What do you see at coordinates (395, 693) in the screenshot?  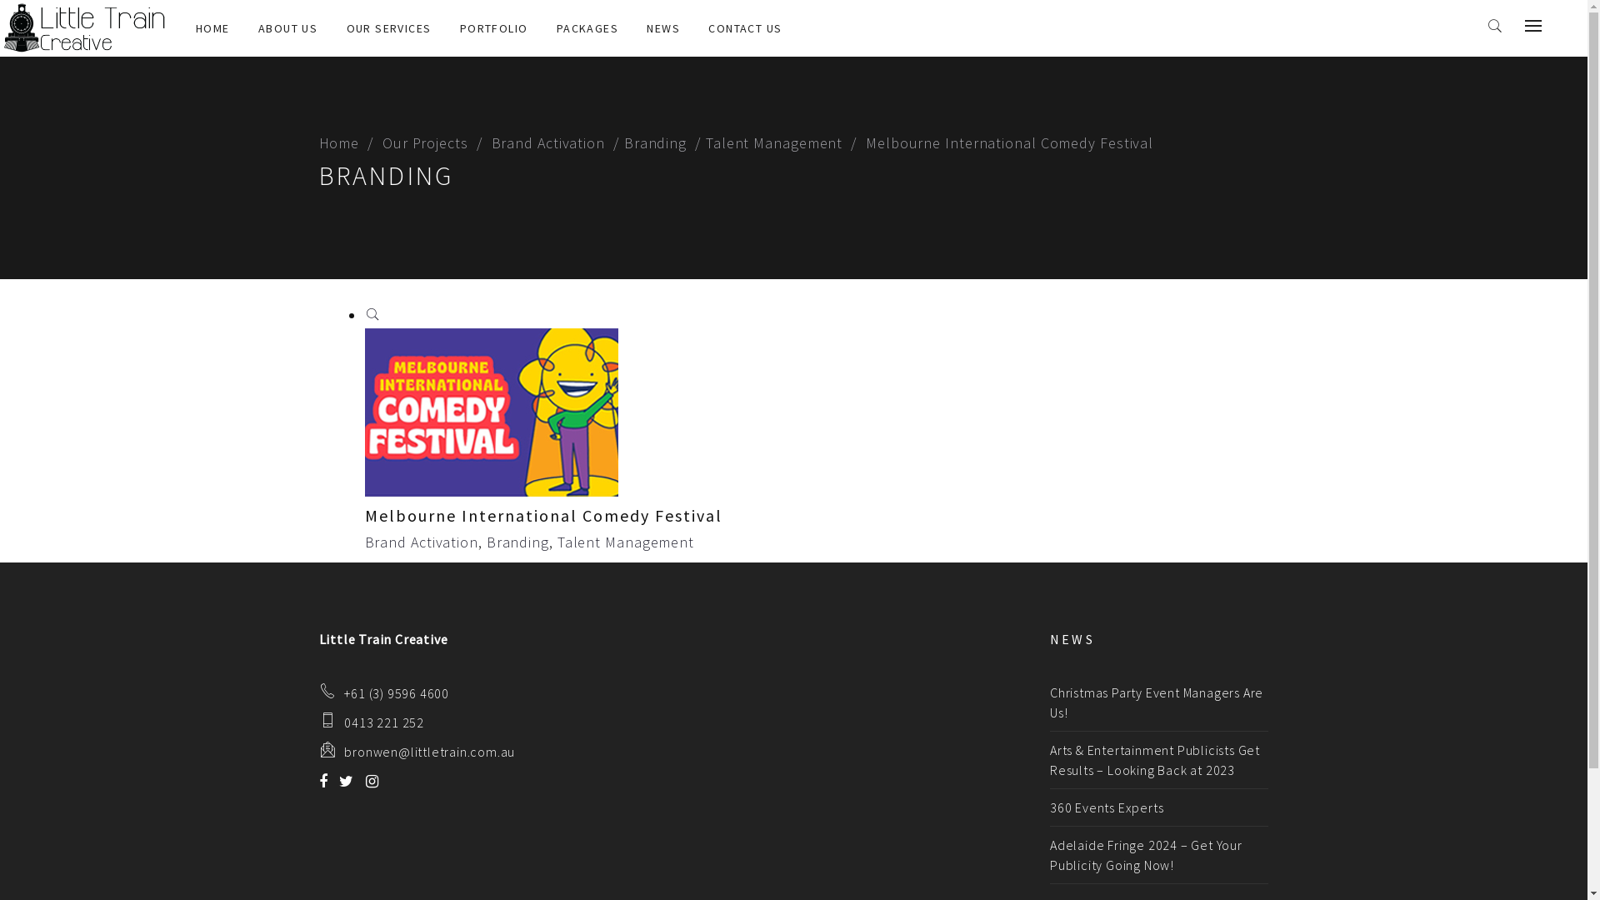 I see `+61 (3) 9596 4600` at bounding box center [395, 693].